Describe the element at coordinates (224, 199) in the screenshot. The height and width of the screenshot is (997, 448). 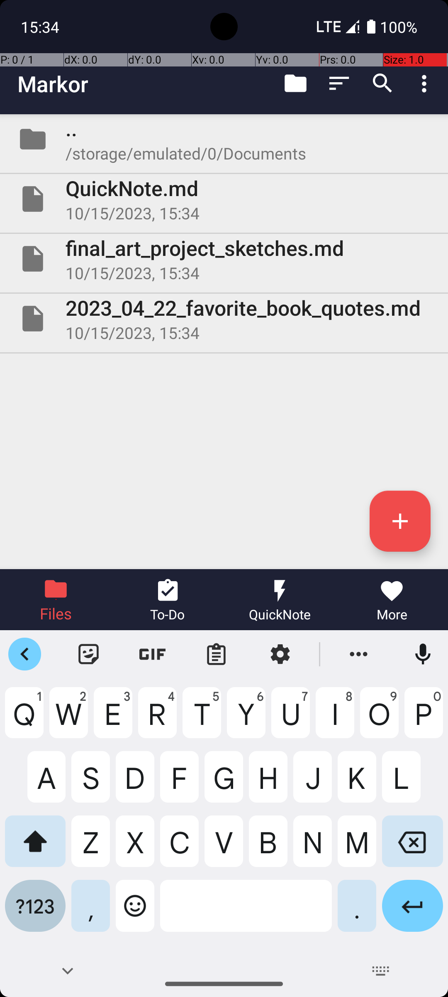
I see `File QuickNote.md 10/15/2023, 15:34` at that location.